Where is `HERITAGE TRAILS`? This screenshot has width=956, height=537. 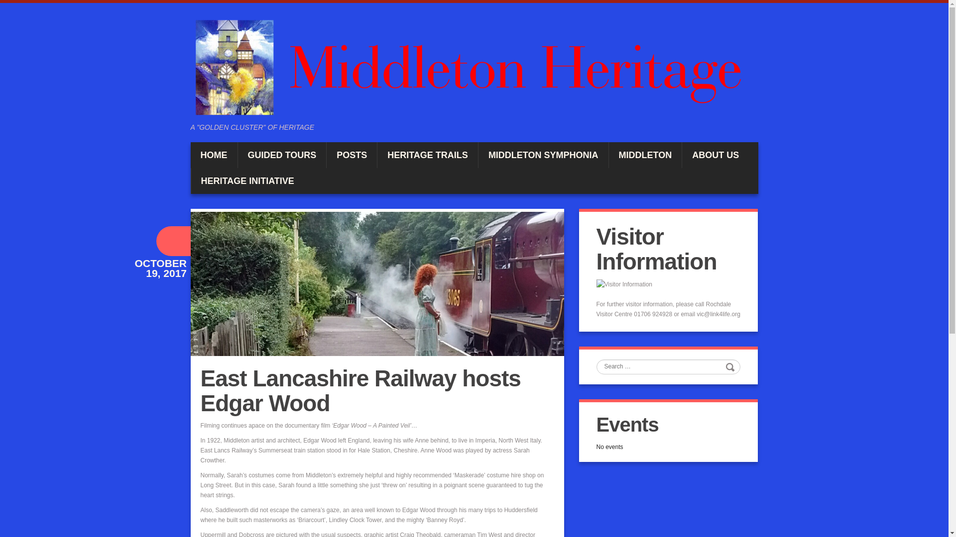
HERITAGE TRAILS is located at coordinates (428, 155).